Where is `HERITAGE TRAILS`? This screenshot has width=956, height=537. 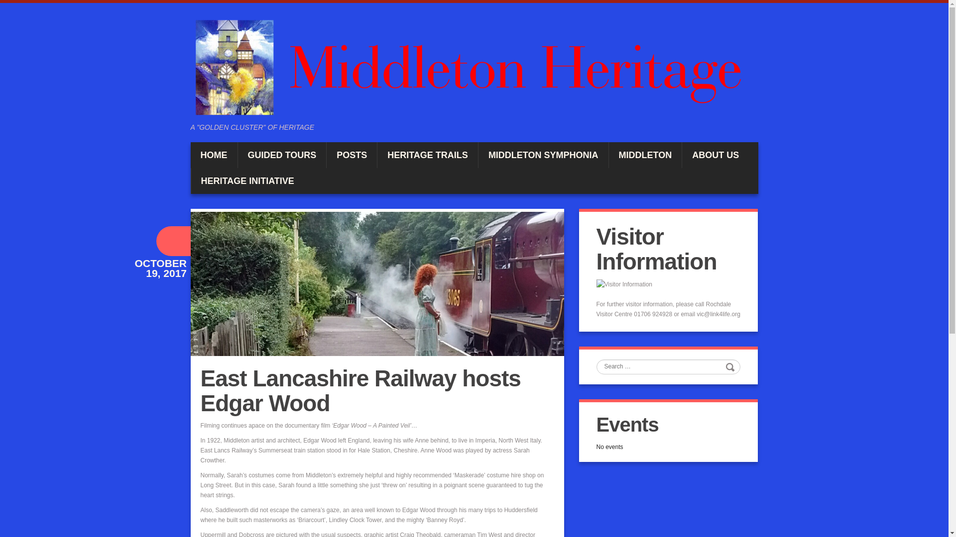
HERITAGE TRAILS is located at coordinates (428, 155).